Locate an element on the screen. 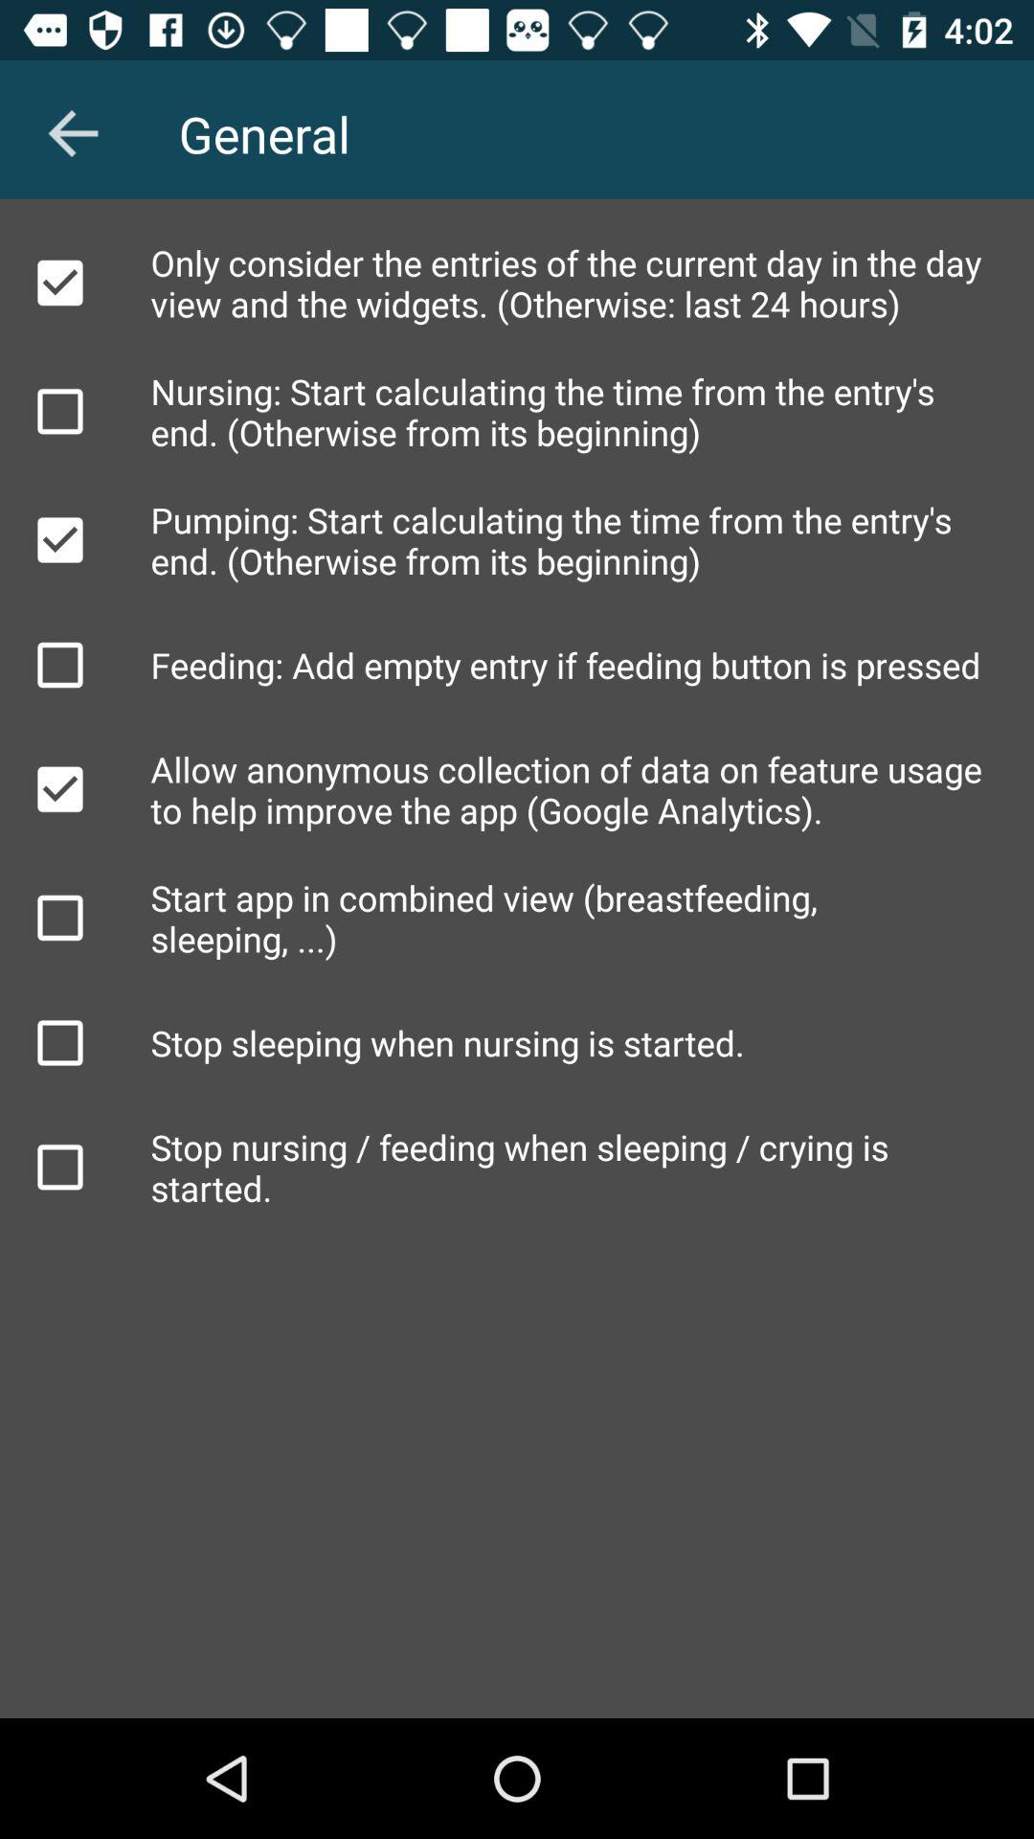 This screenshot has width=1034, height=1839. uncheck box is located at coordinates (60, 789).